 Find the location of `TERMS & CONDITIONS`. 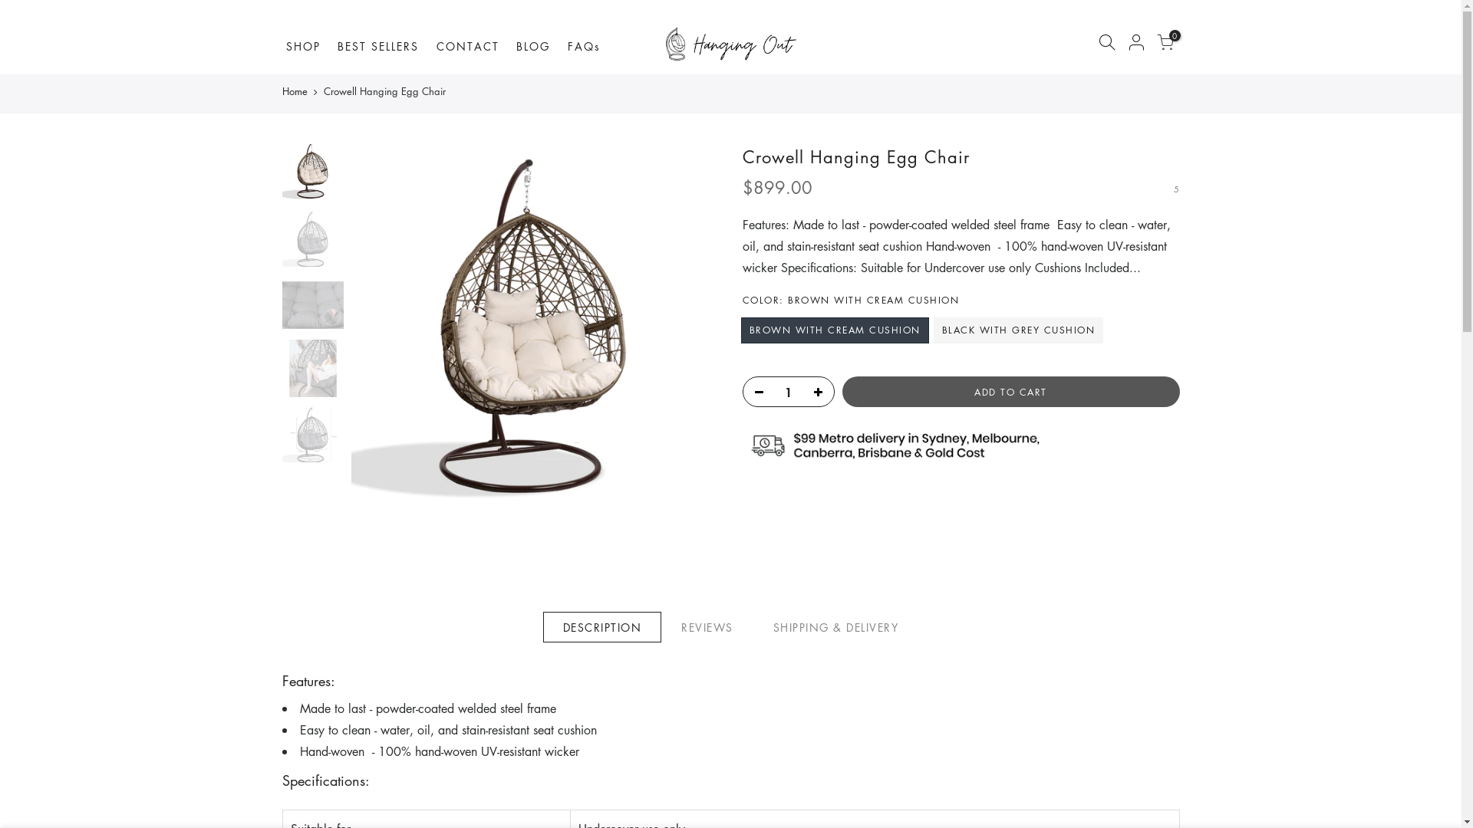

TERMS & CONDITIONS is located at coordinates (755, 649).